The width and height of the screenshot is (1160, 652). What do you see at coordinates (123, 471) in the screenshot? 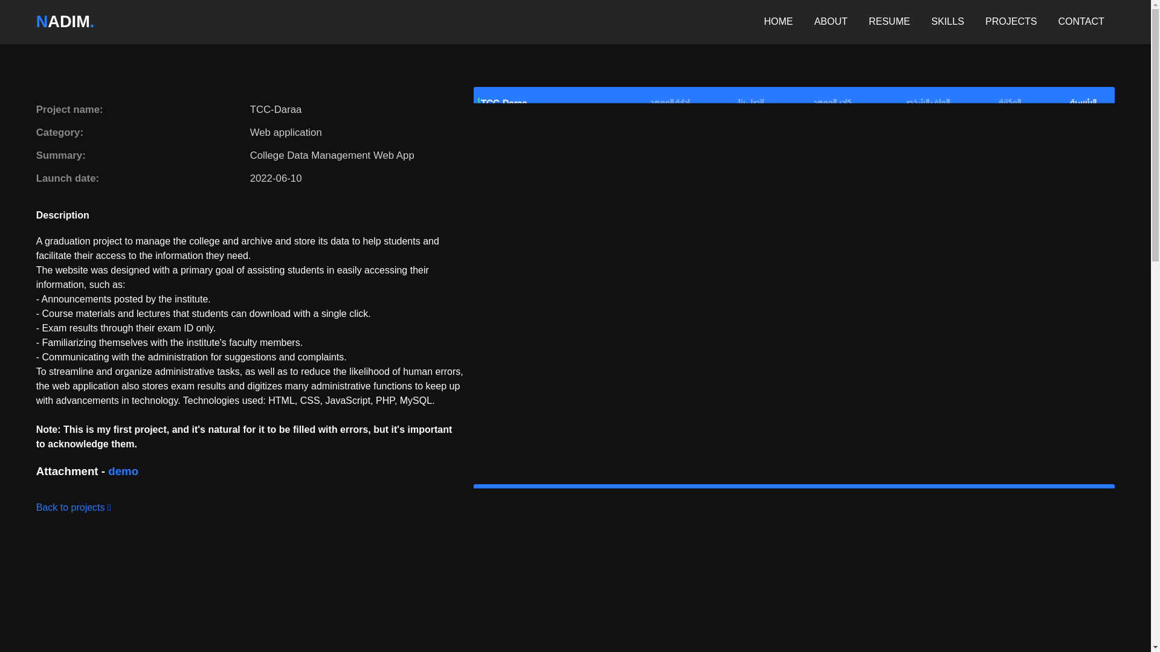
I see `demo` at bounding box center [123, 471].